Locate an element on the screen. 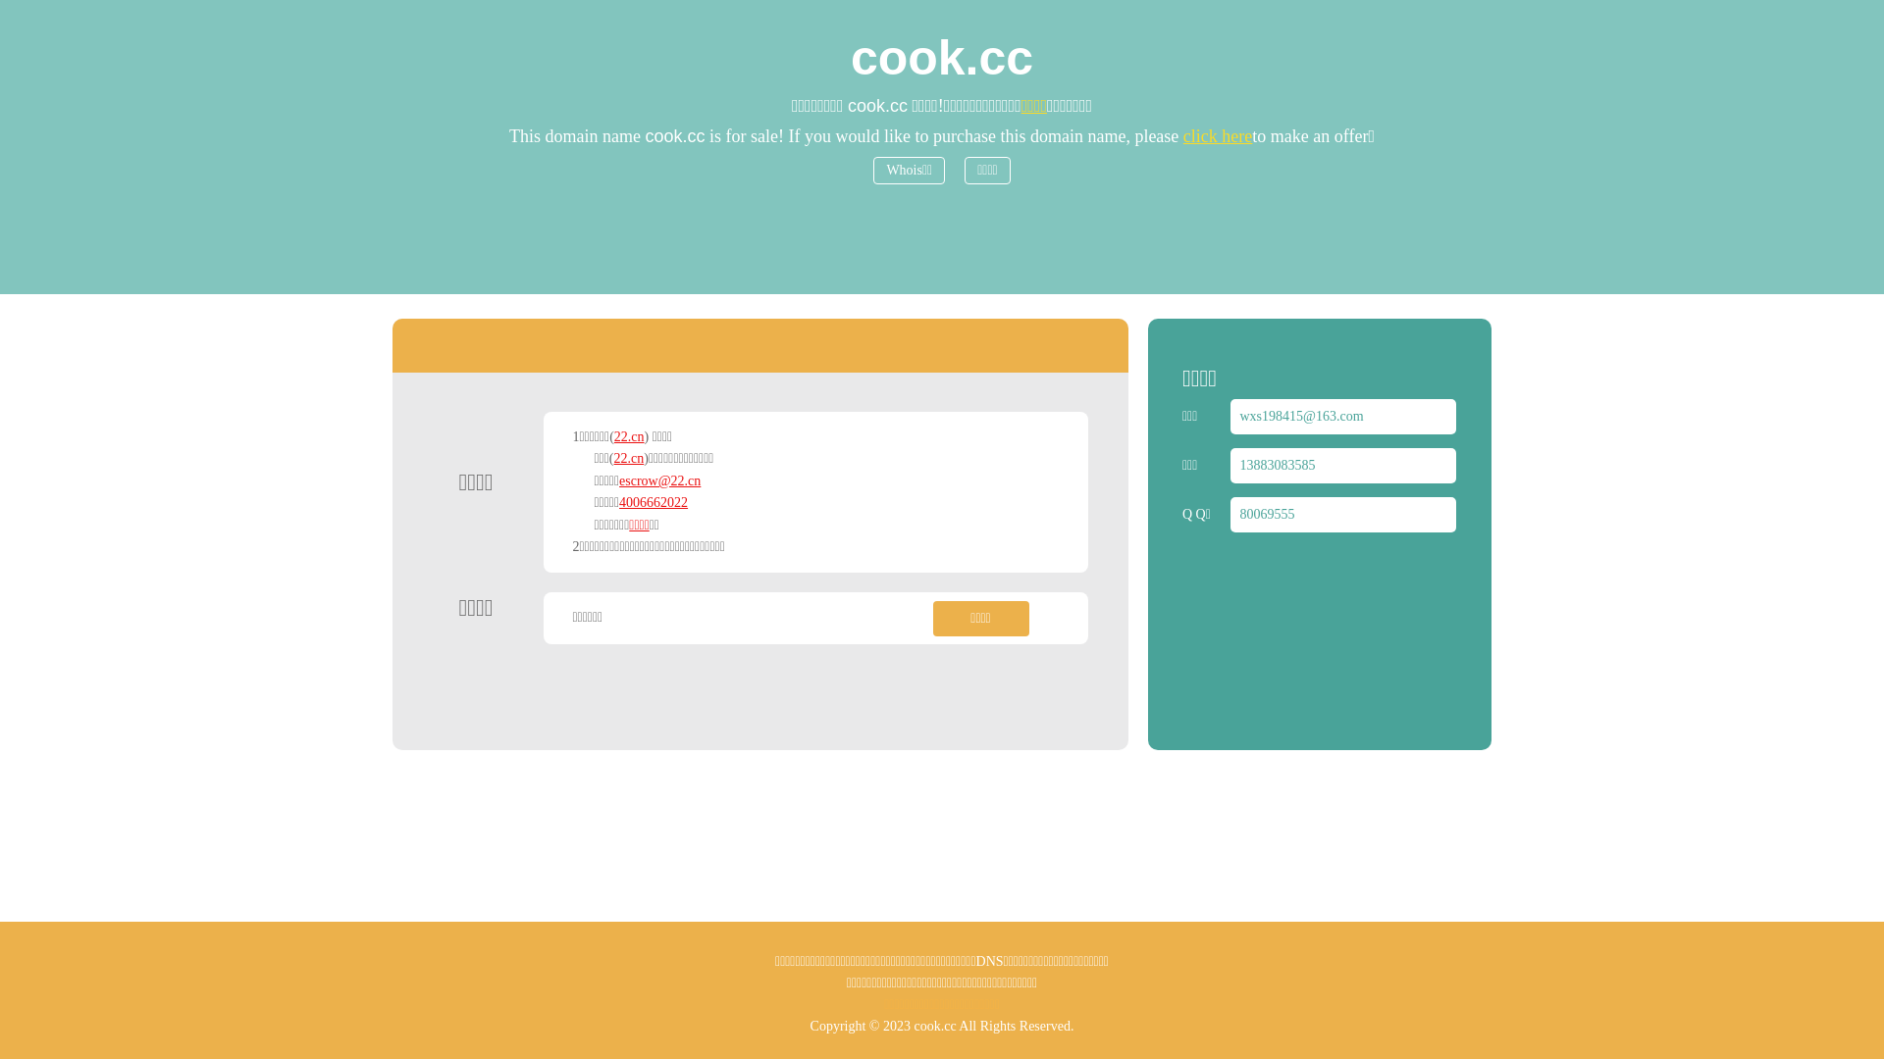 The height and width of the screenshot is (1059, 1884). 22.cn is located at coordinates (630, 437).